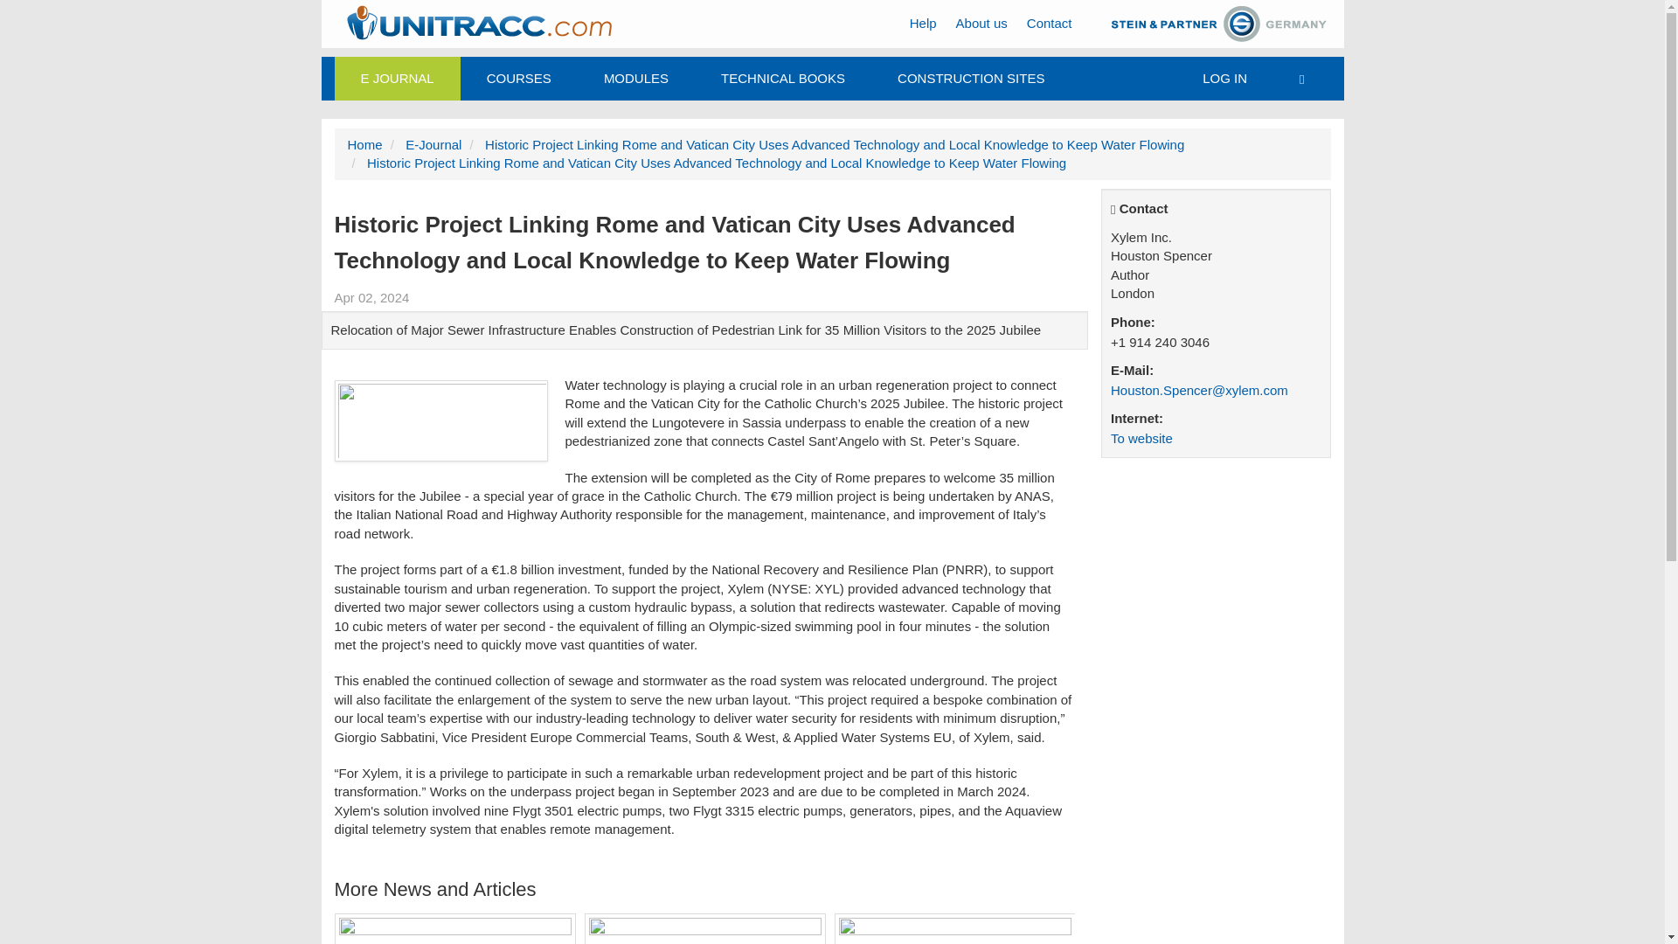 Image resolution: width=1678 pixels, height=944 pixels. I want to click on CONSTRUCTION SITES, so click(970, 78).